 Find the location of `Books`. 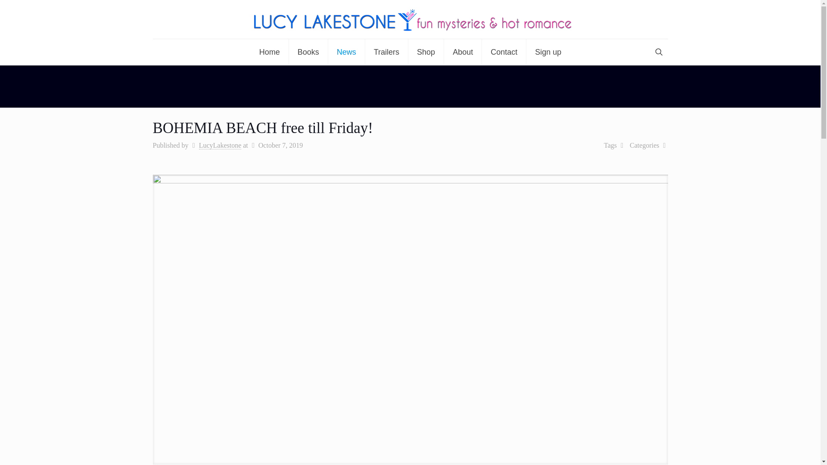

Books is located at coordinates (308, 52).